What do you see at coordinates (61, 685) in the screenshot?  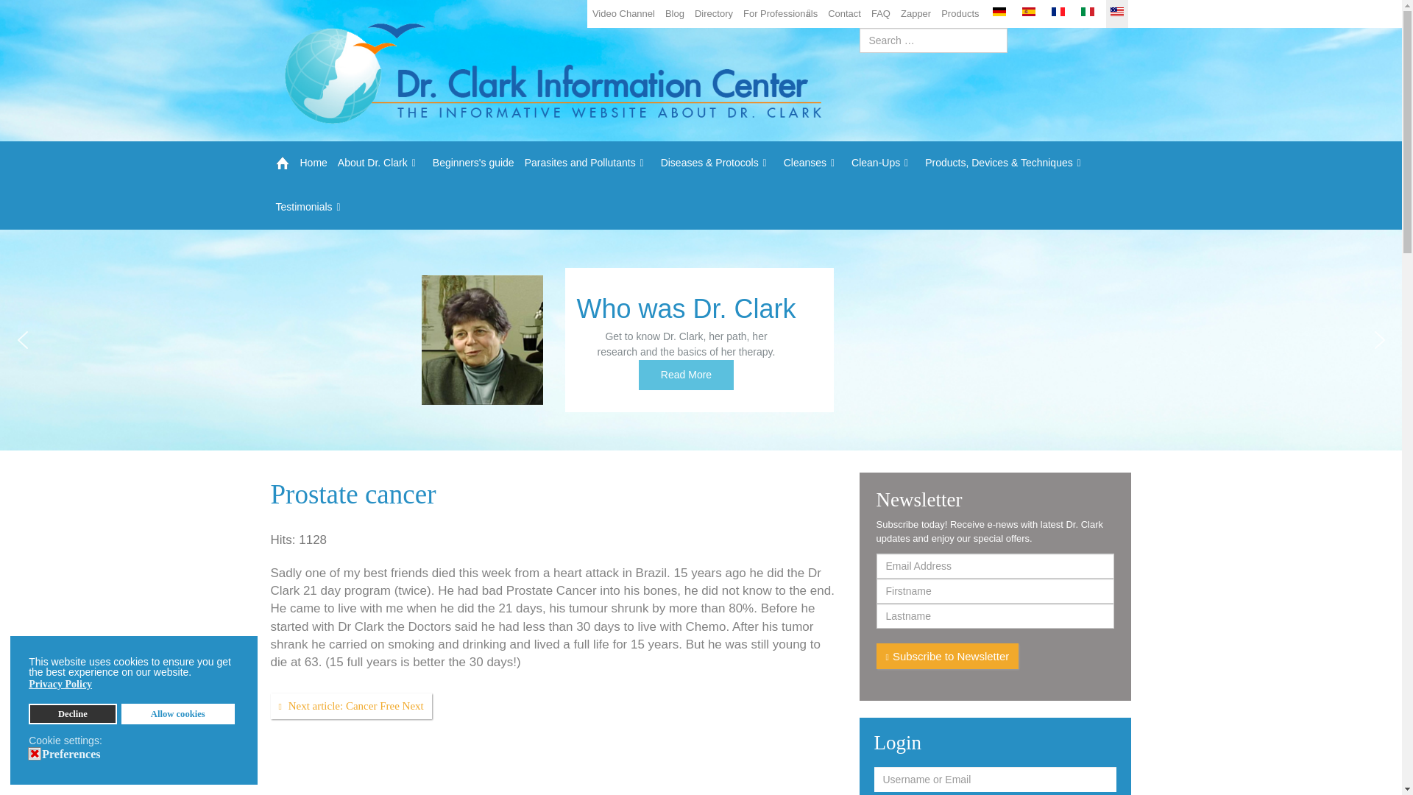 I see `Privacy Policy` at bounding box center [61, 685].